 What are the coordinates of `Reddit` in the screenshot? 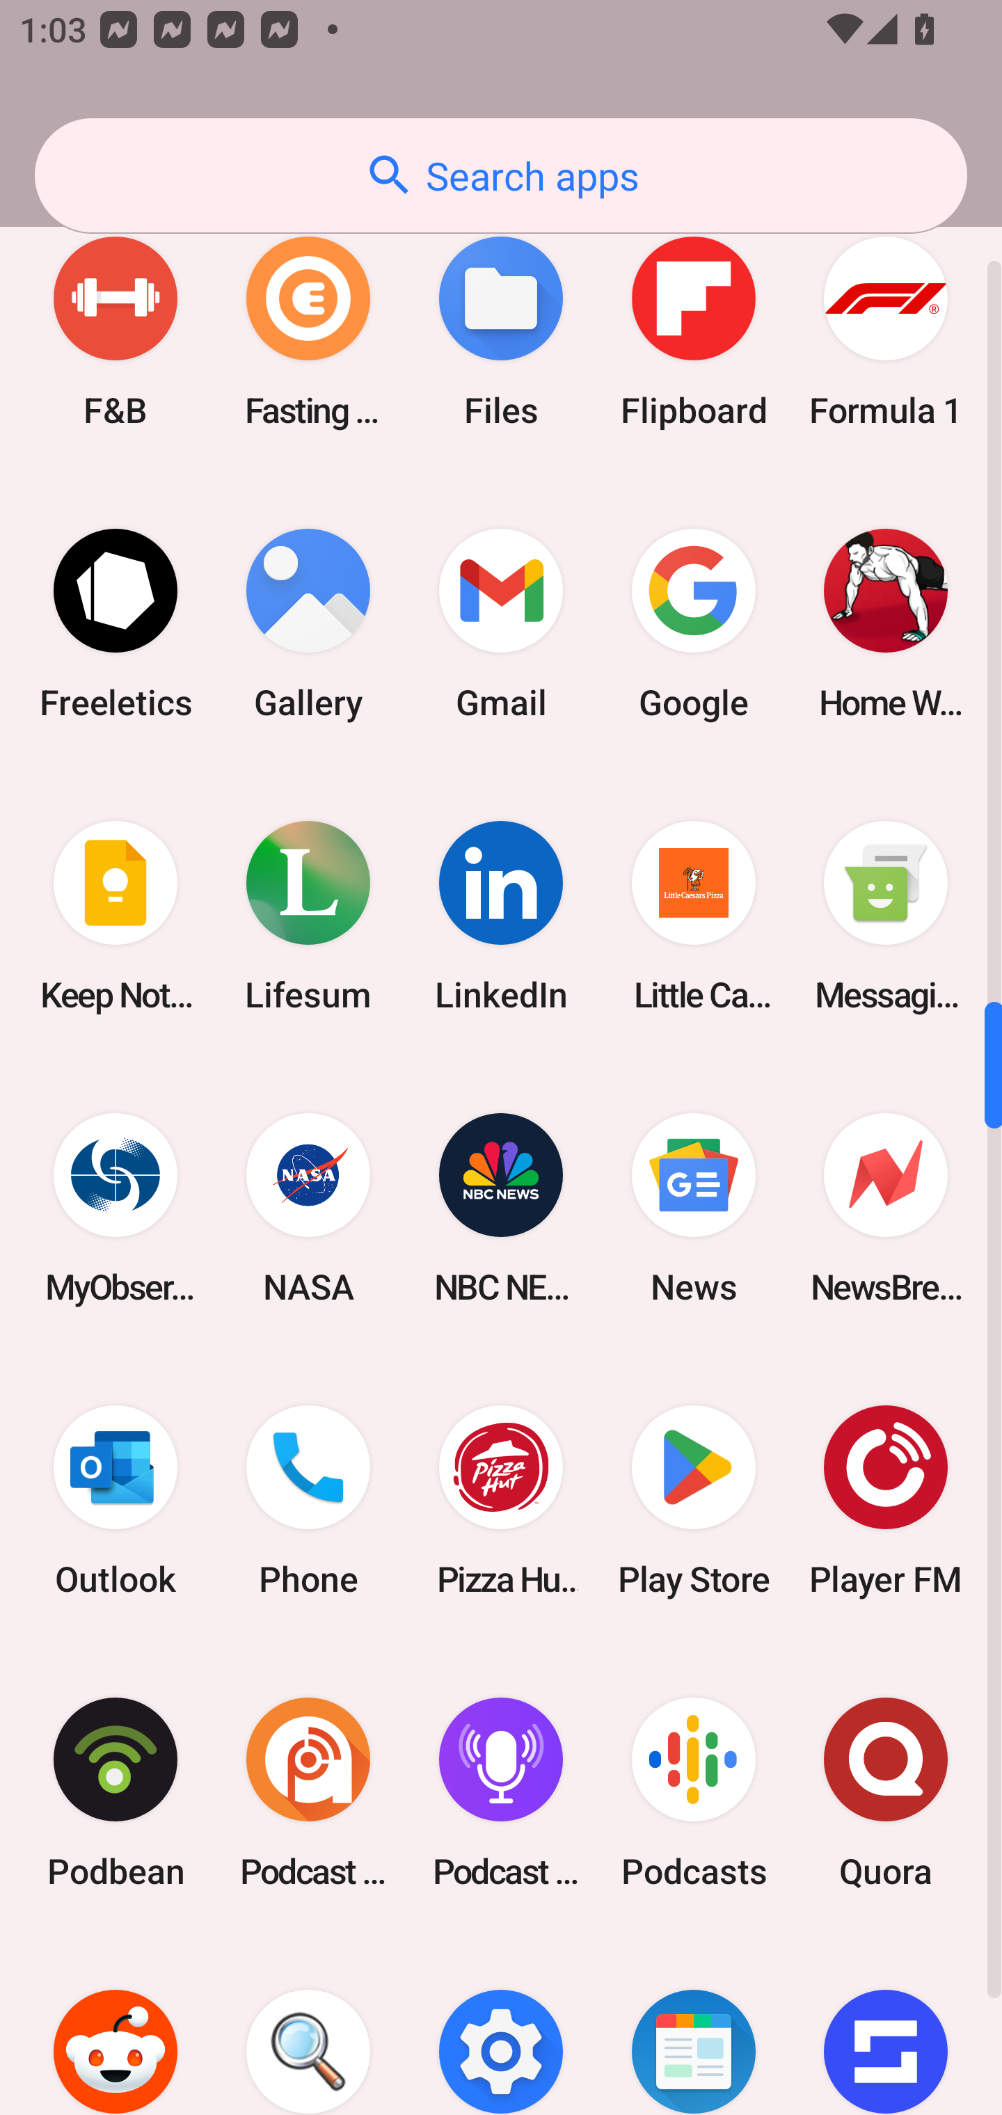 It's located at (116, 2027).